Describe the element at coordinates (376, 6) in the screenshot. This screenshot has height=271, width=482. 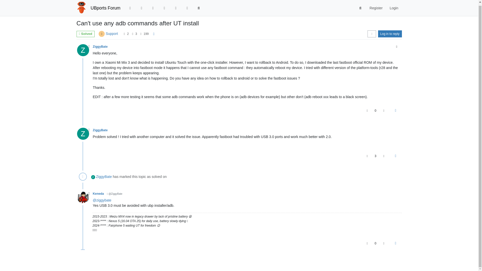
I see `Register` at that location.